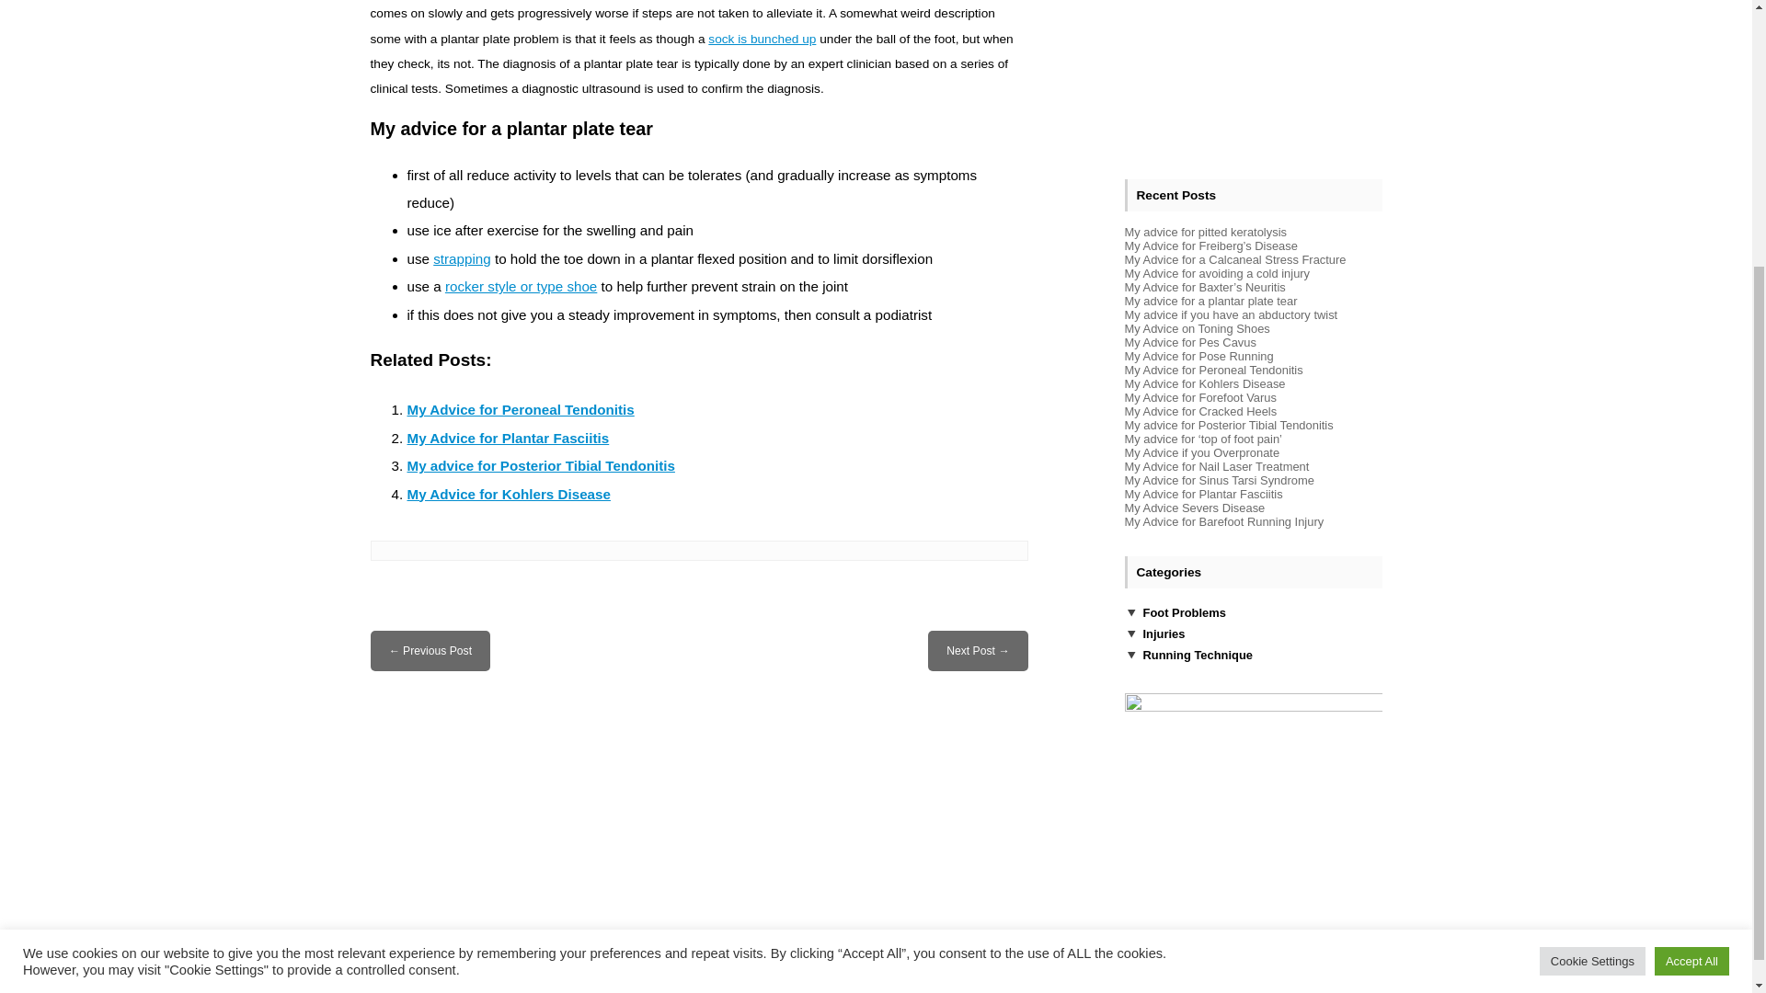 The height and width of the screenshot is (993, 1766). I want to click on My Advice for Plantar Fasciitis, so click(508, 438).